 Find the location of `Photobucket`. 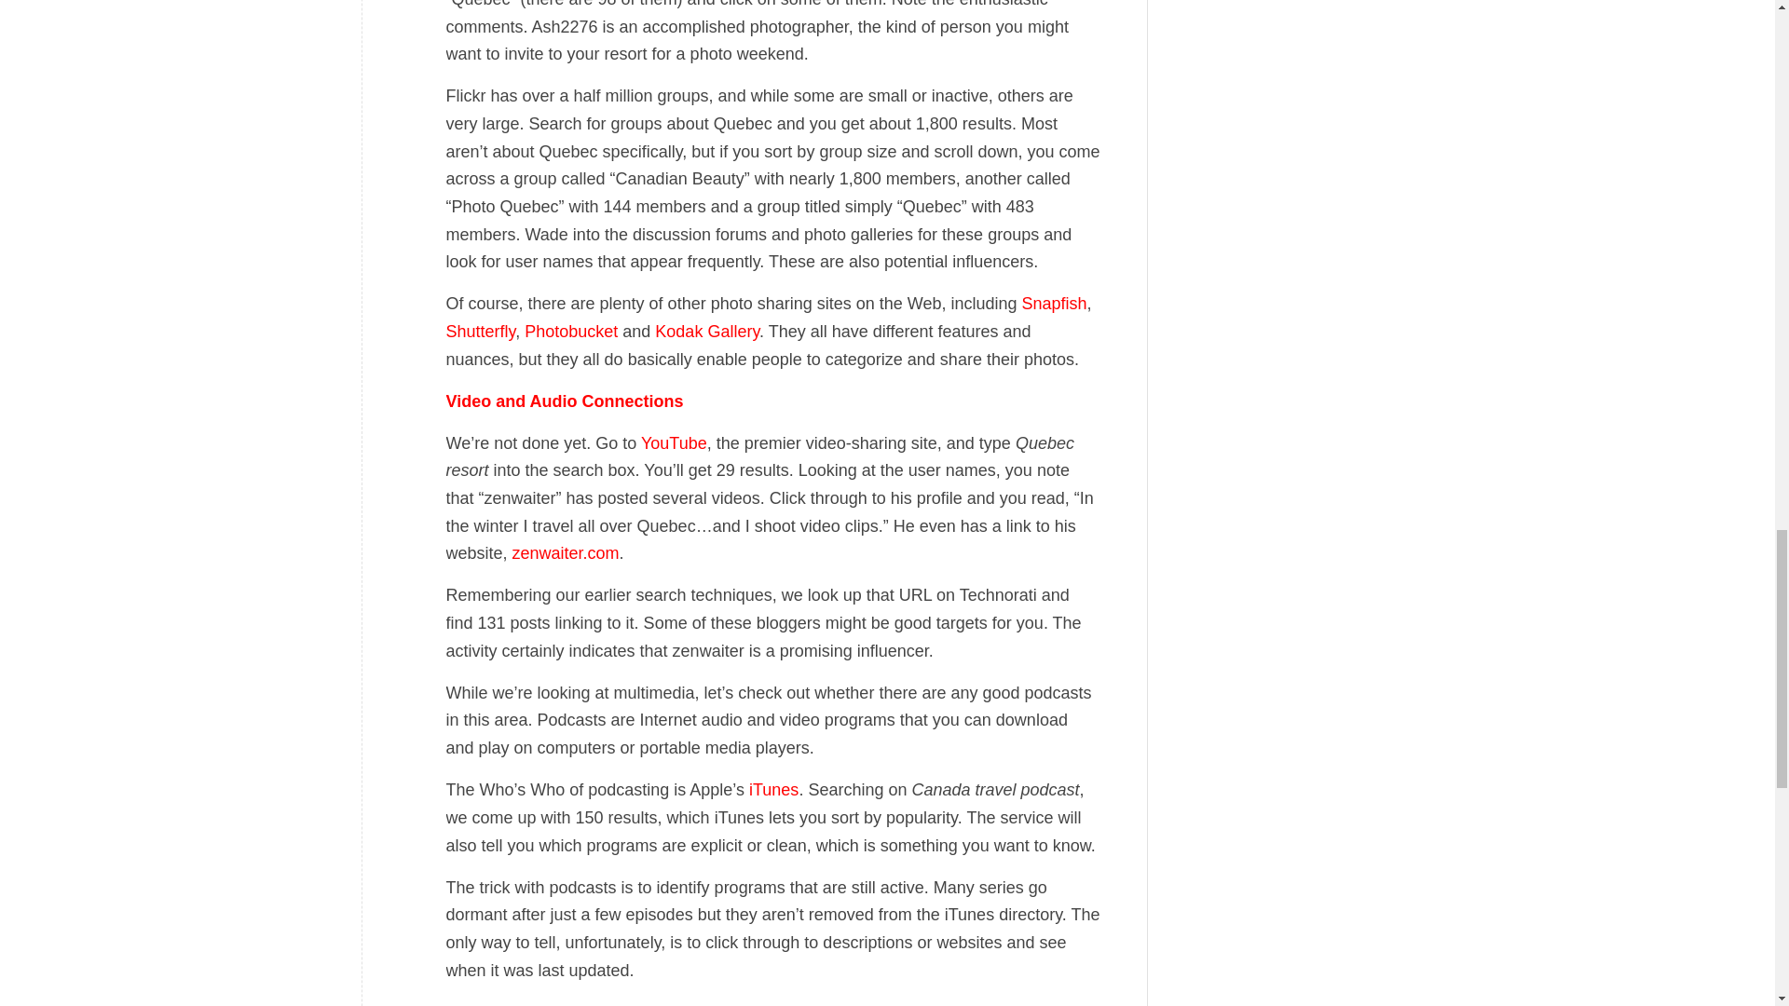

Photobucket is located at coordinates (570, 332).